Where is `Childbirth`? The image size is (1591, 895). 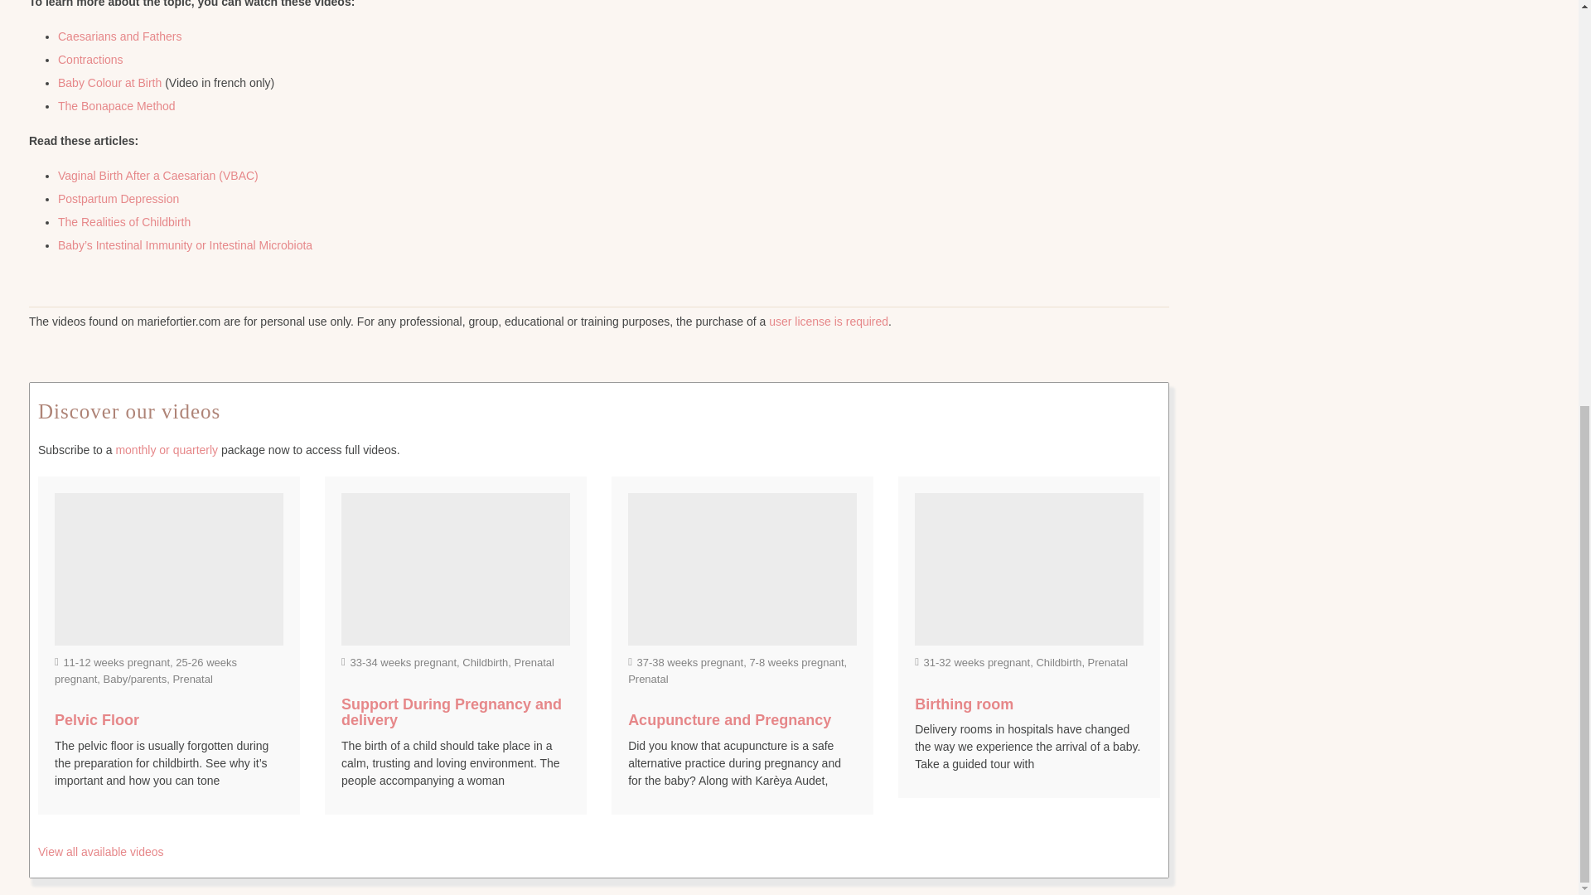 Childbirth is located at coordinates (1058, 661).